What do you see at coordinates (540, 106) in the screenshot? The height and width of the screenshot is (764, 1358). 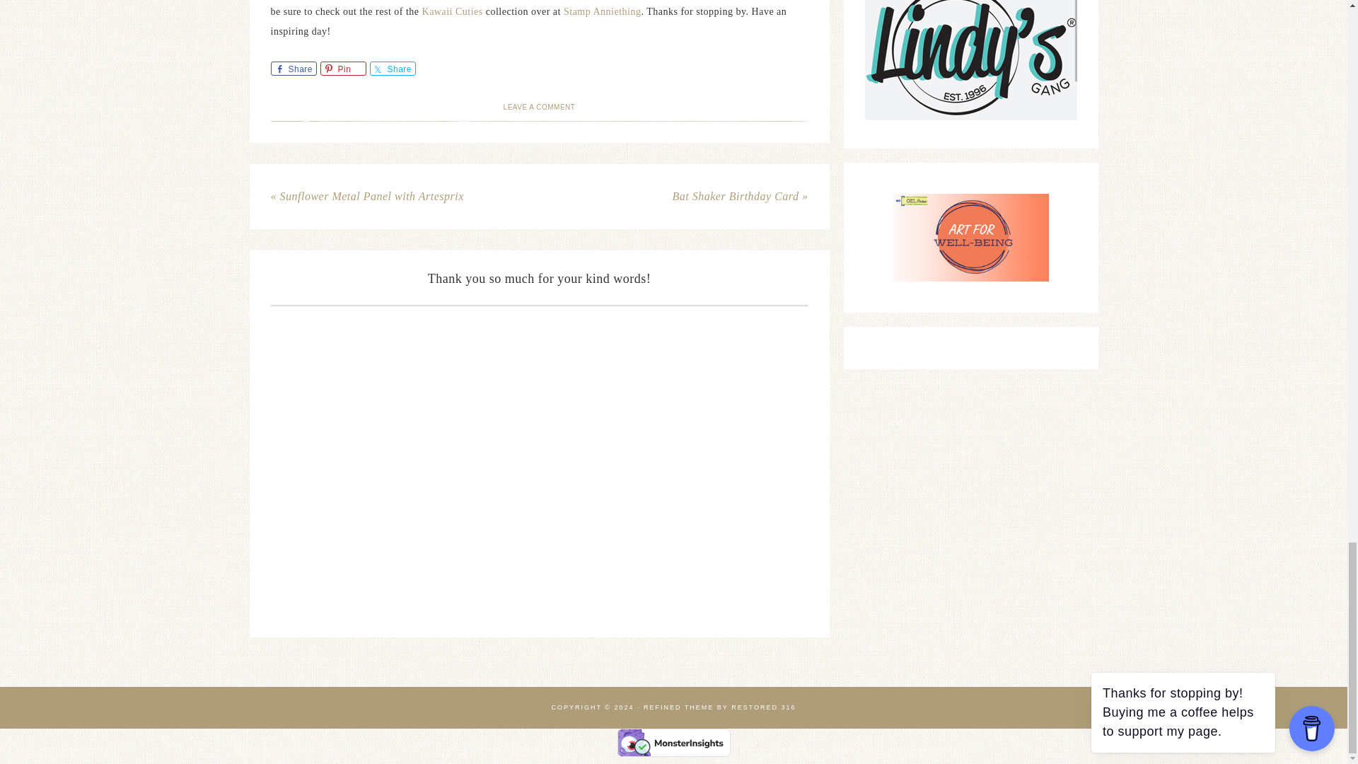 I see `LEAVE A COMMENT` at bounding box center [540, 106].